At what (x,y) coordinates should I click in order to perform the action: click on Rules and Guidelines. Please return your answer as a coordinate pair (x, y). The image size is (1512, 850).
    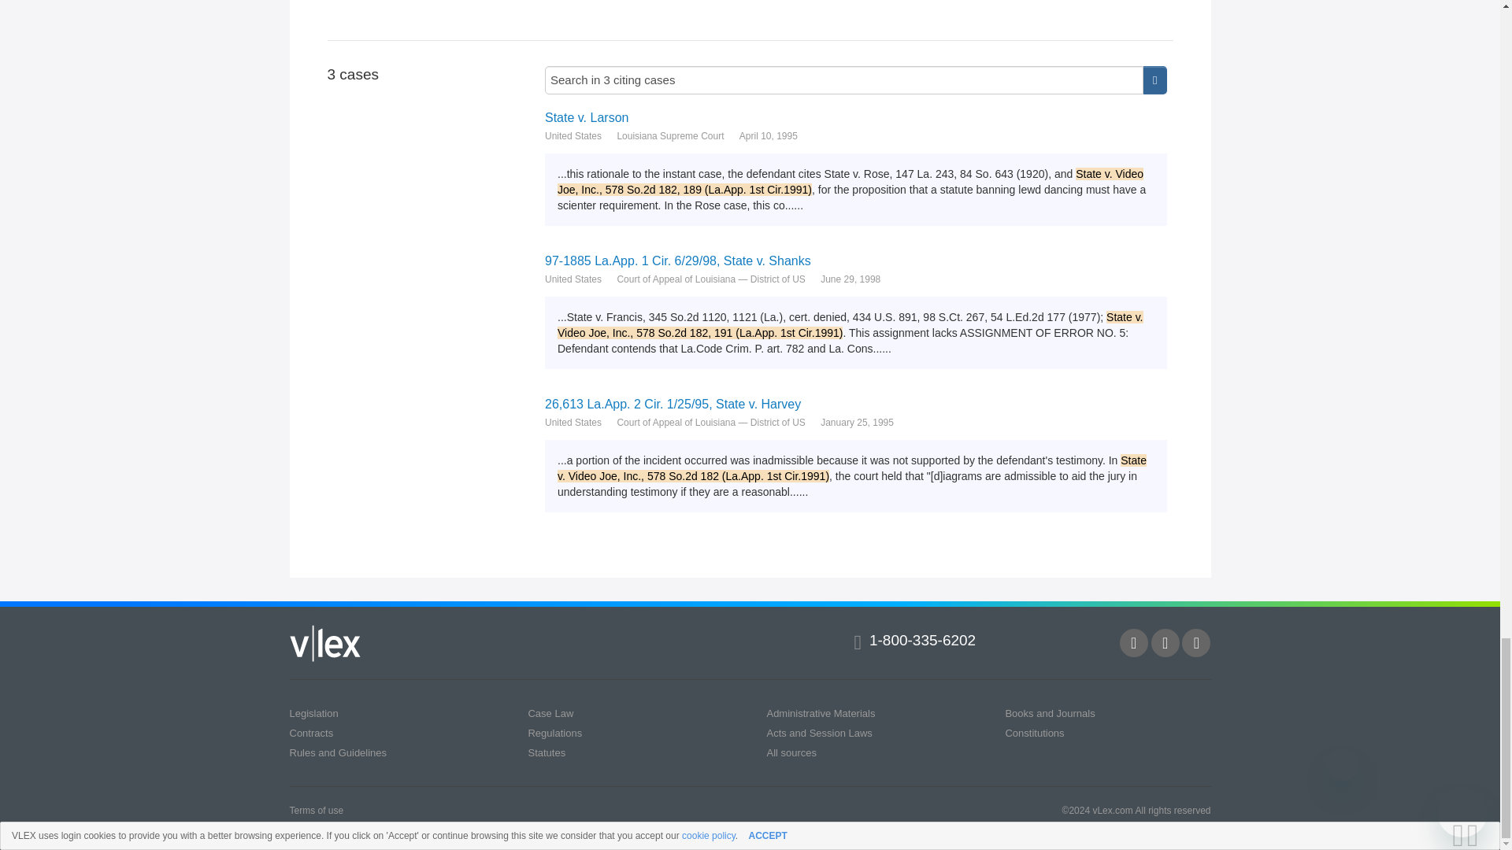
    Looking at the image, I should click on (339, 752).